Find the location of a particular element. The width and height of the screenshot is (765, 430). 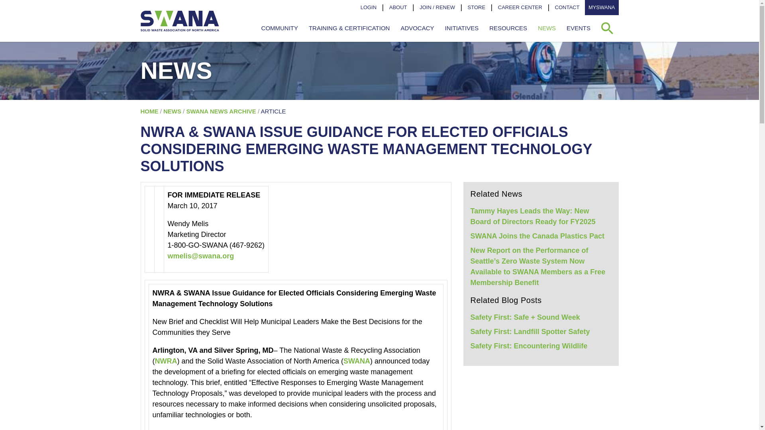

CONTACT is located at coordinates (567, 7).